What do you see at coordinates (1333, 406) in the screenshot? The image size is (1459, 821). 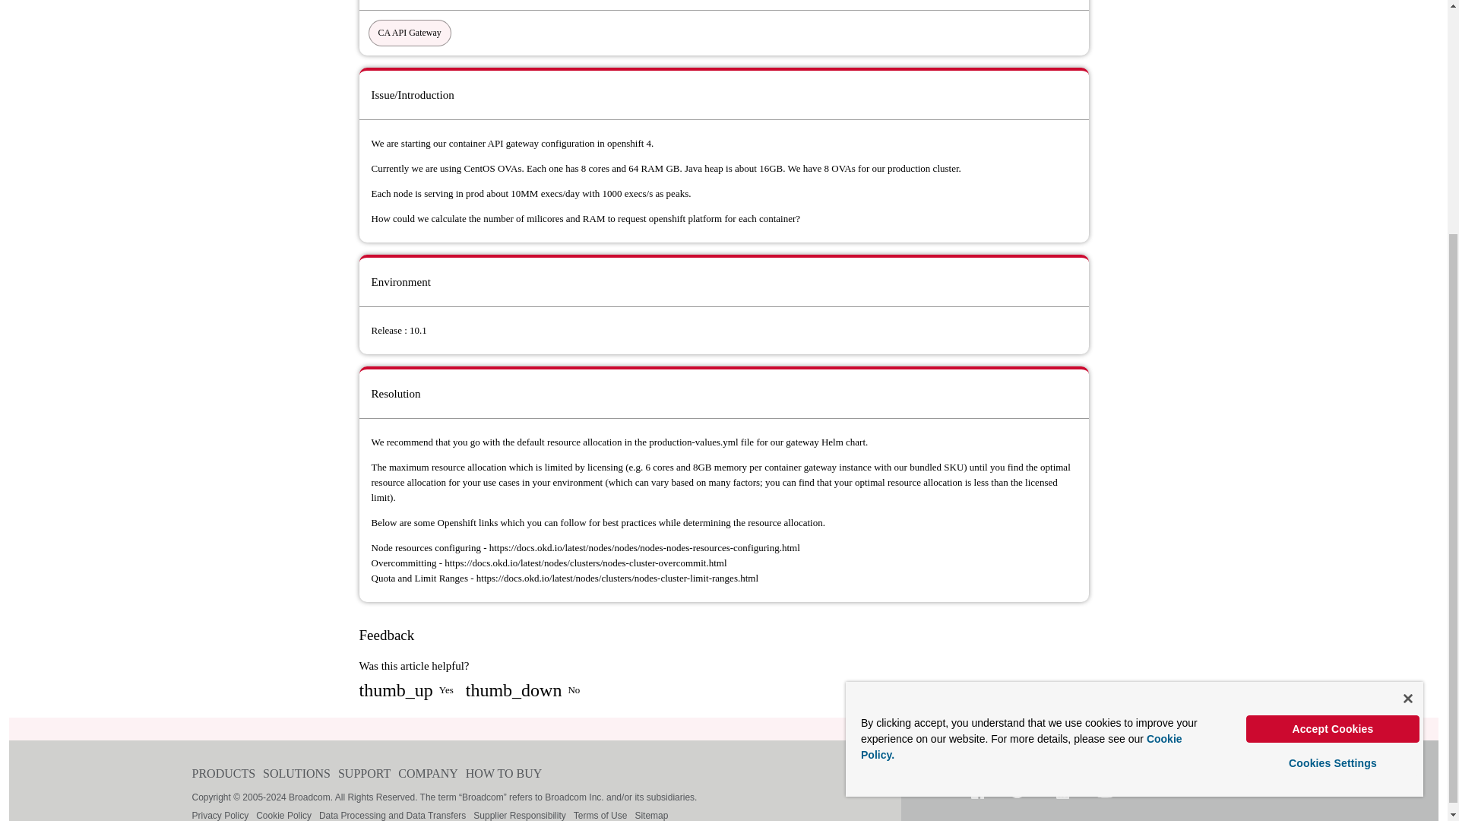 I see `Accept Cookies` at bounding box center [1333, 406].